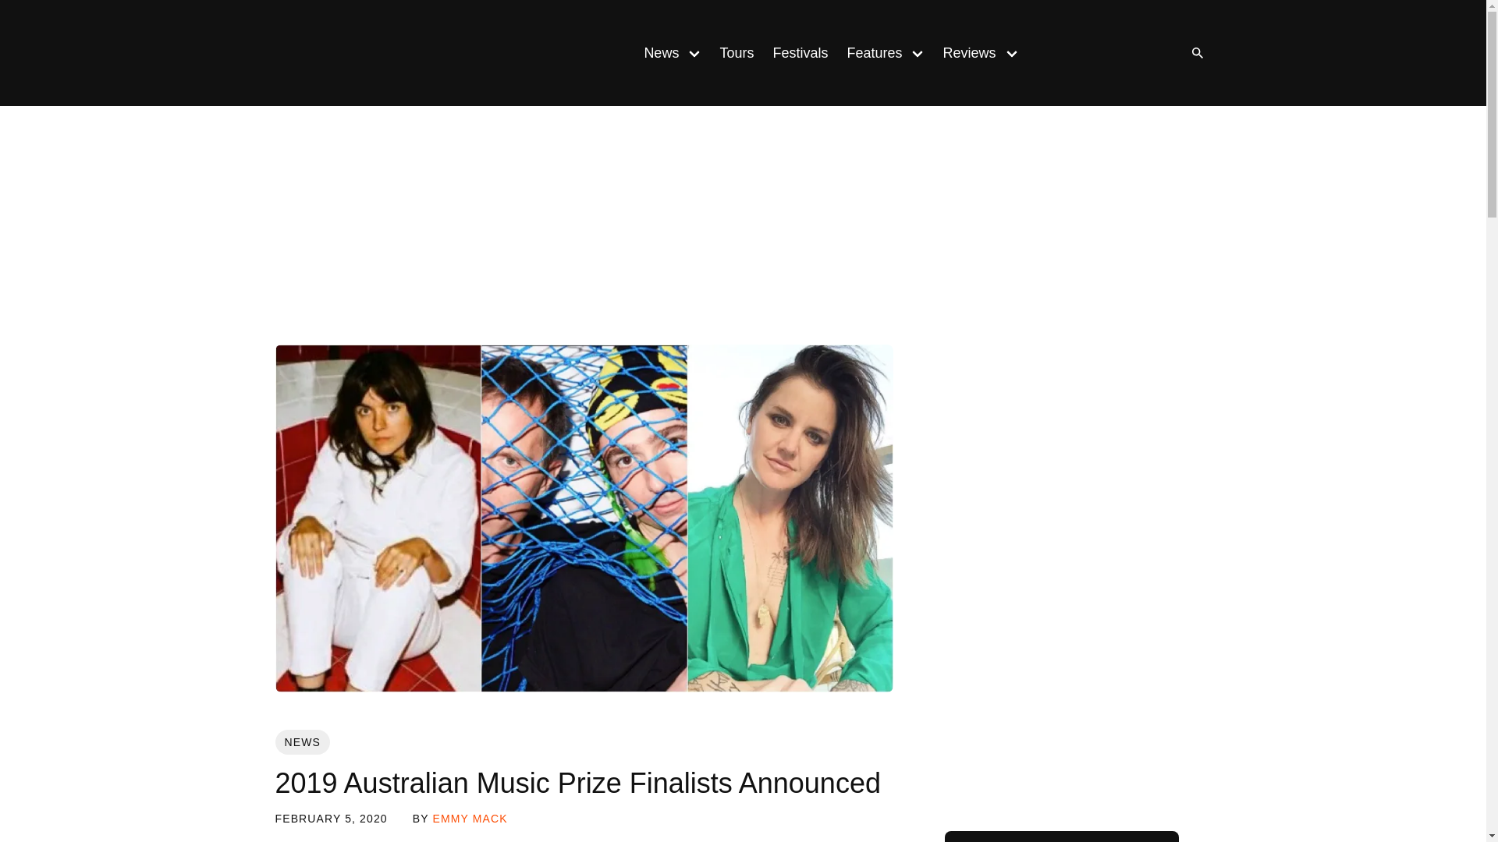 The height and width of the screenshot is (842, 1498). Describe the element at coordinates (918, 52) in the screenshot. I see `Open menu` at that location.